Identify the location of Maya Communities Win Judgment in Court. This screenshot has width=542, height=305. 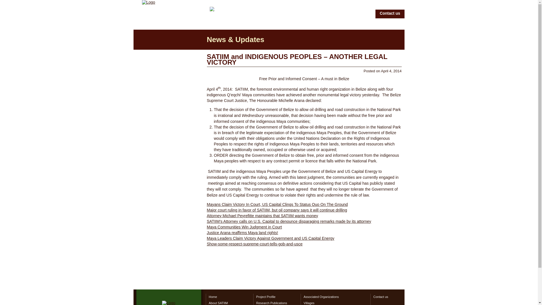
(244, 227).